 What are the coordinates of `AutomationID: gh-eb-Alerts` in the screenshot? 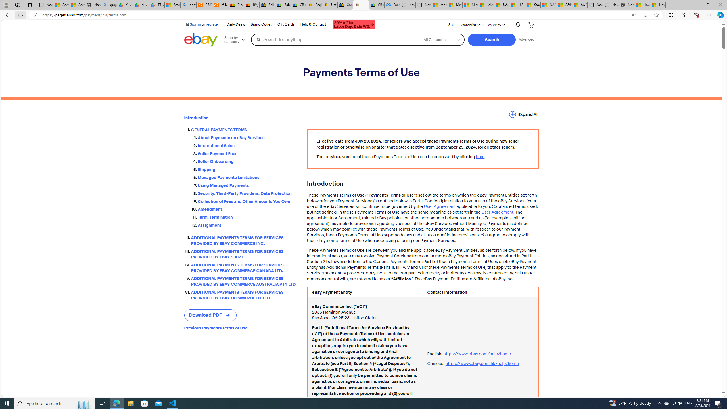 It's located at (517, 25).